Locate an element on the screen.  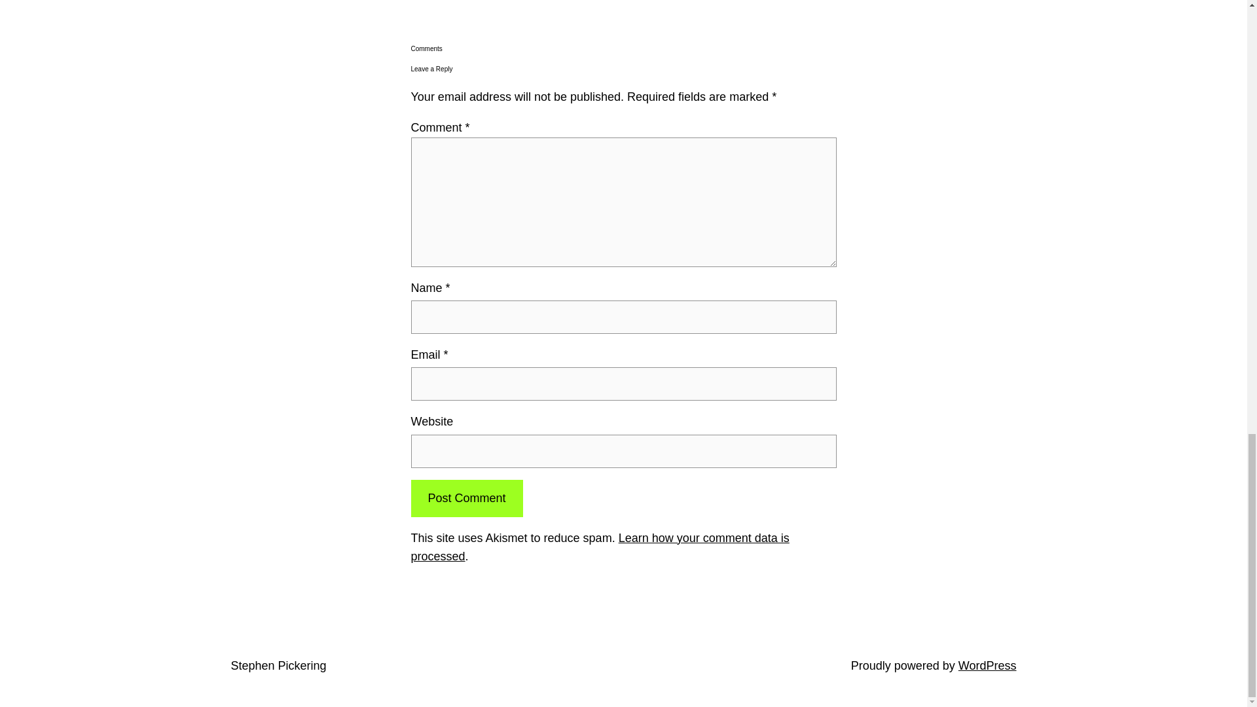
Learn how your comment data is processed is located at coordinates (600, 547).